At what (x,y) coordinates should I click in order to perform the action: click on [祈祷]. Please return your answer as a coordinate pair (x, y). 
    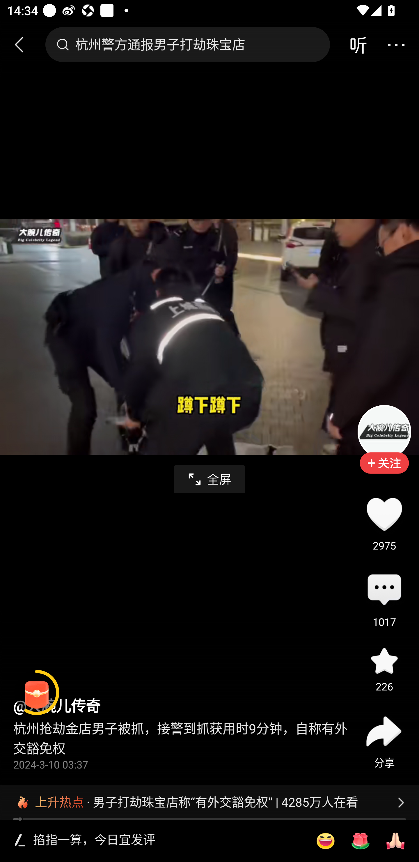
    Looking at the image, I should click on (395, 841).